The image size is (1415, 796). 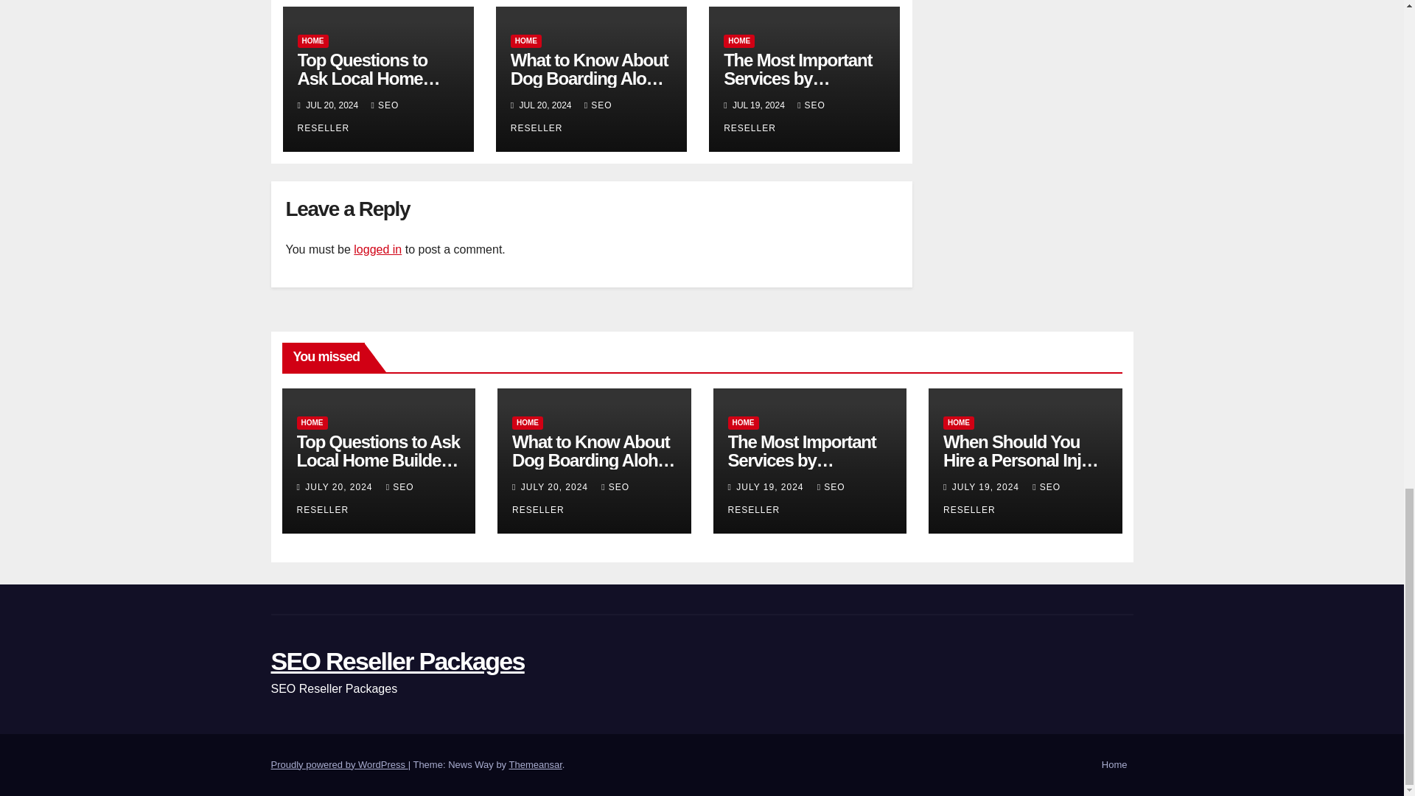 What do you see at coordinates (1114, 765) in the screenshot?
I see `Home` at bounding box center [1114, 765].